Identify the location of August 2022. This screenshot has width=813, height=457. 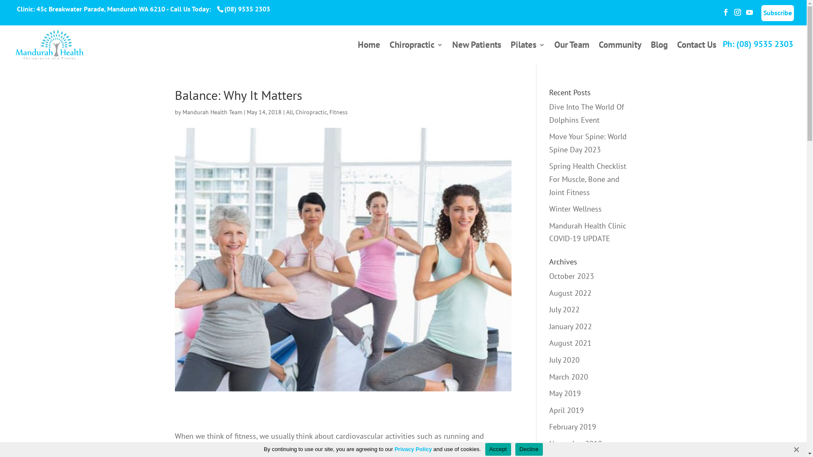
(570, 293).